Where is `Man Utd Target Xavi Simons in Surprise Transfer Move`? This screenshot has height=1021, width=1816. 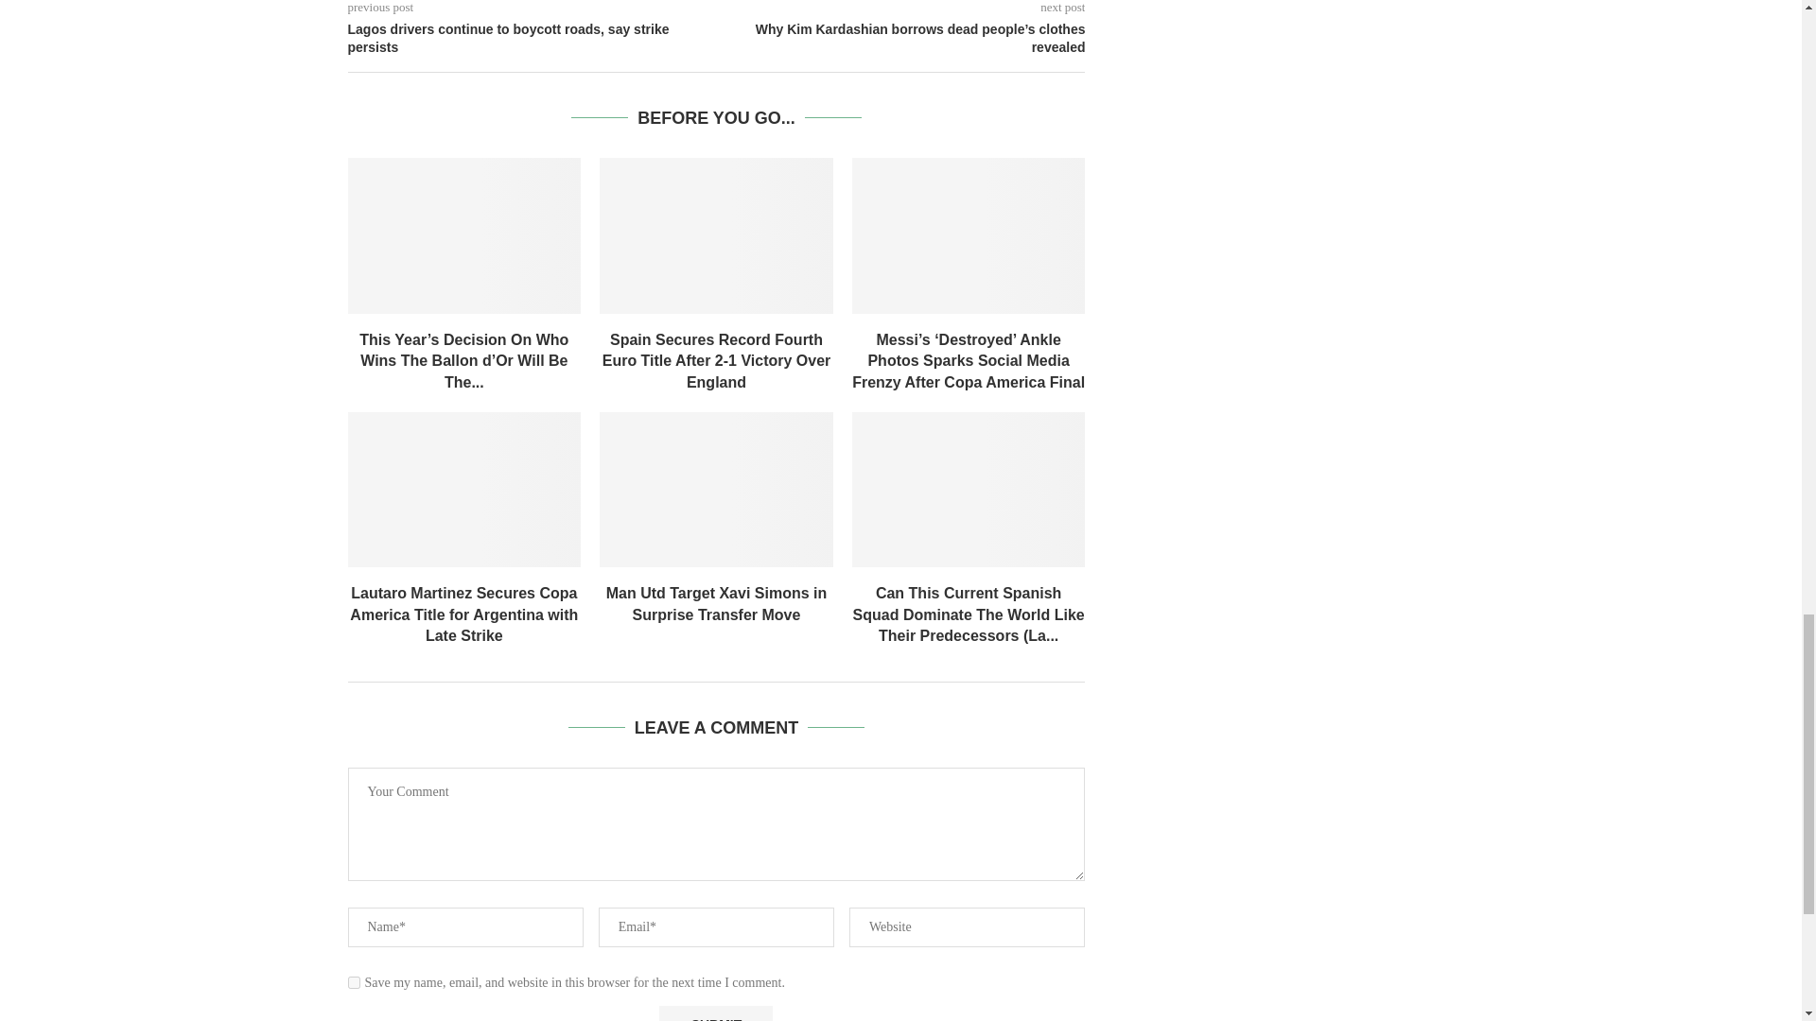
Man Utd Target Xavi Simons in Surprise Transfer Move is located at coordinates (716, 490).